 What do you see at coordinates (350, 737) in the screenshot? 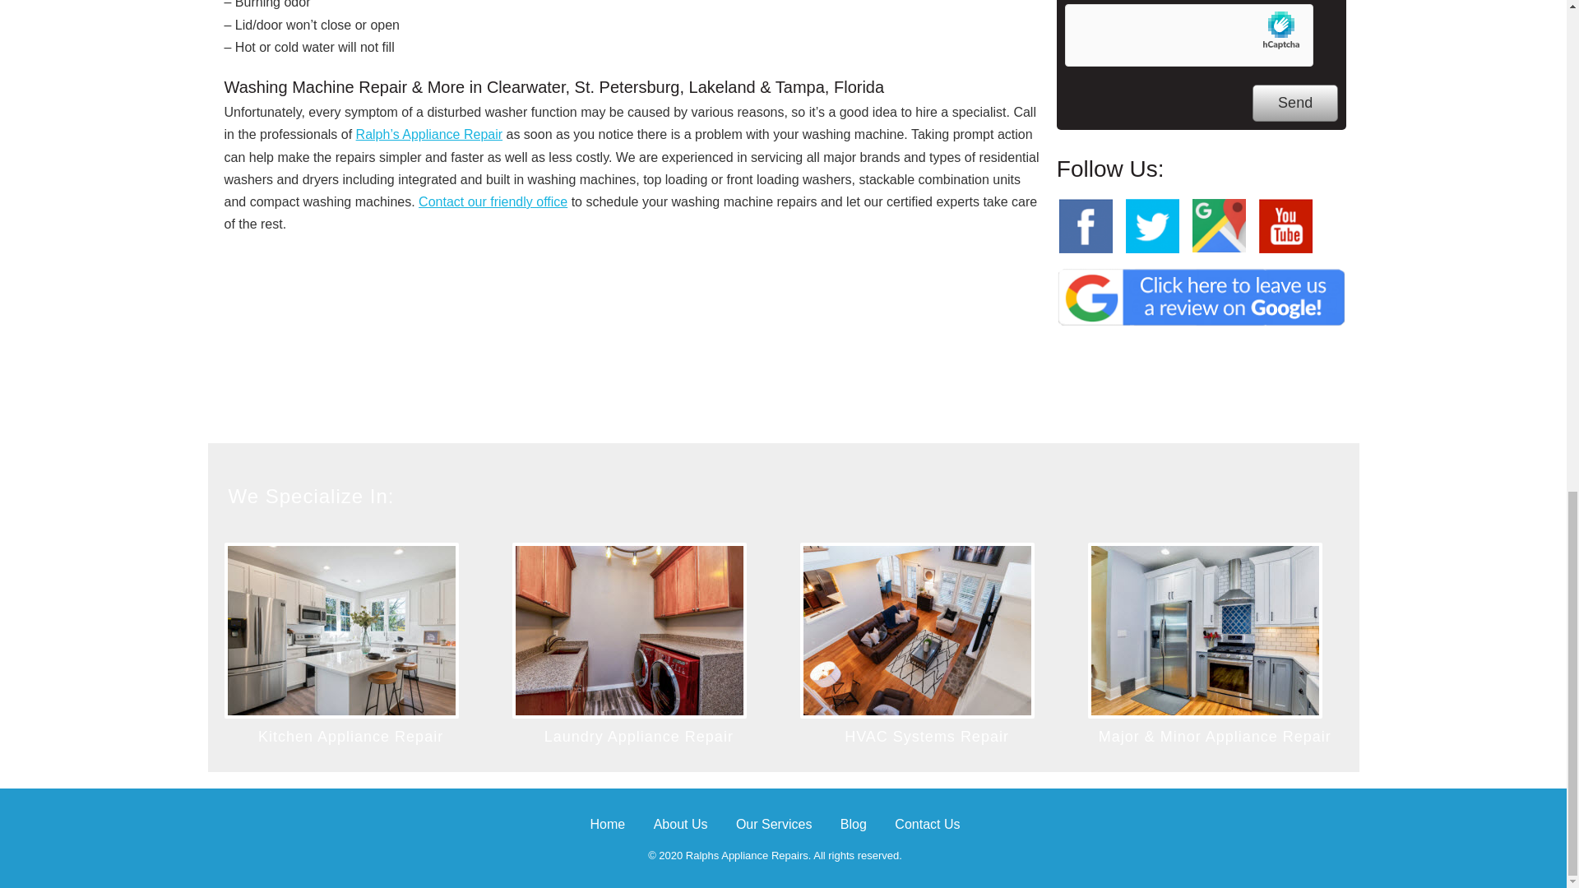
I see `Kitchen Appliance Repair` at bounding box center [350, 737].